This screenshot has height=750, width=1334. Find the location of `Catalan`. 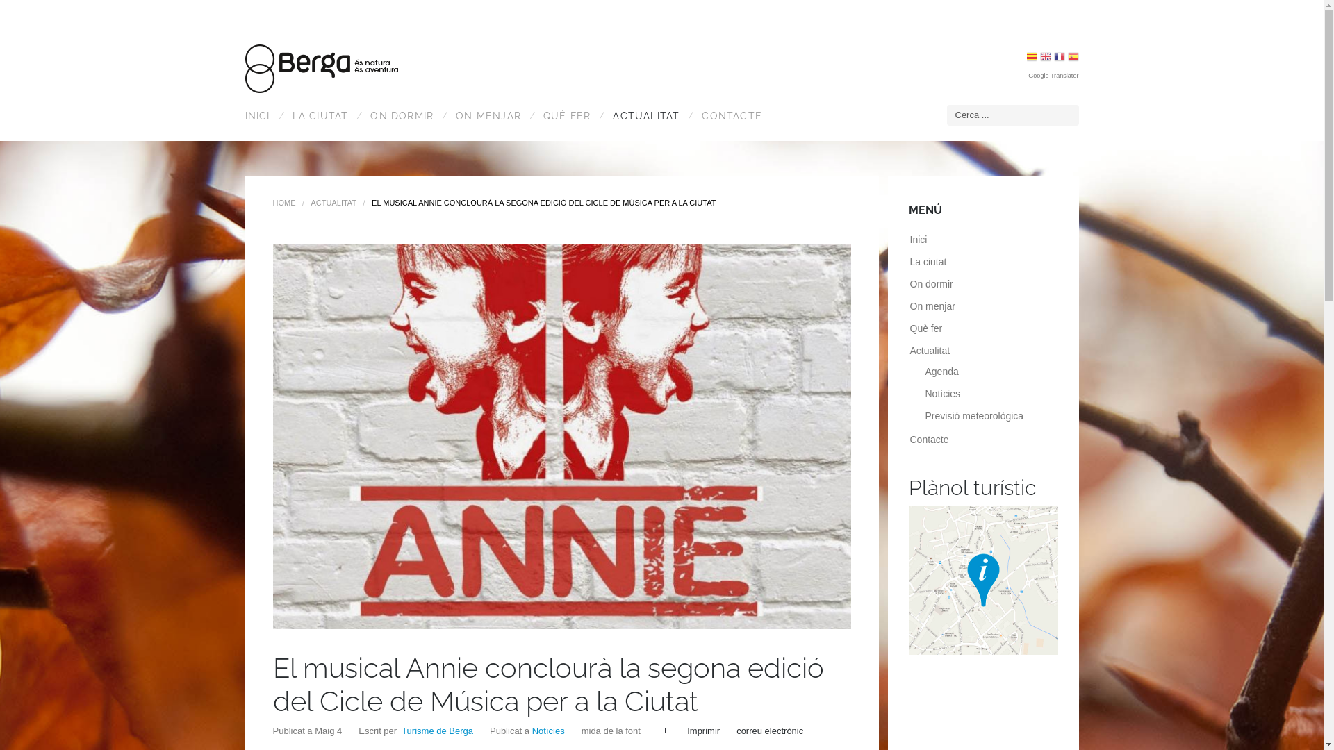

Catalan is located at coordinates (1032, 58).